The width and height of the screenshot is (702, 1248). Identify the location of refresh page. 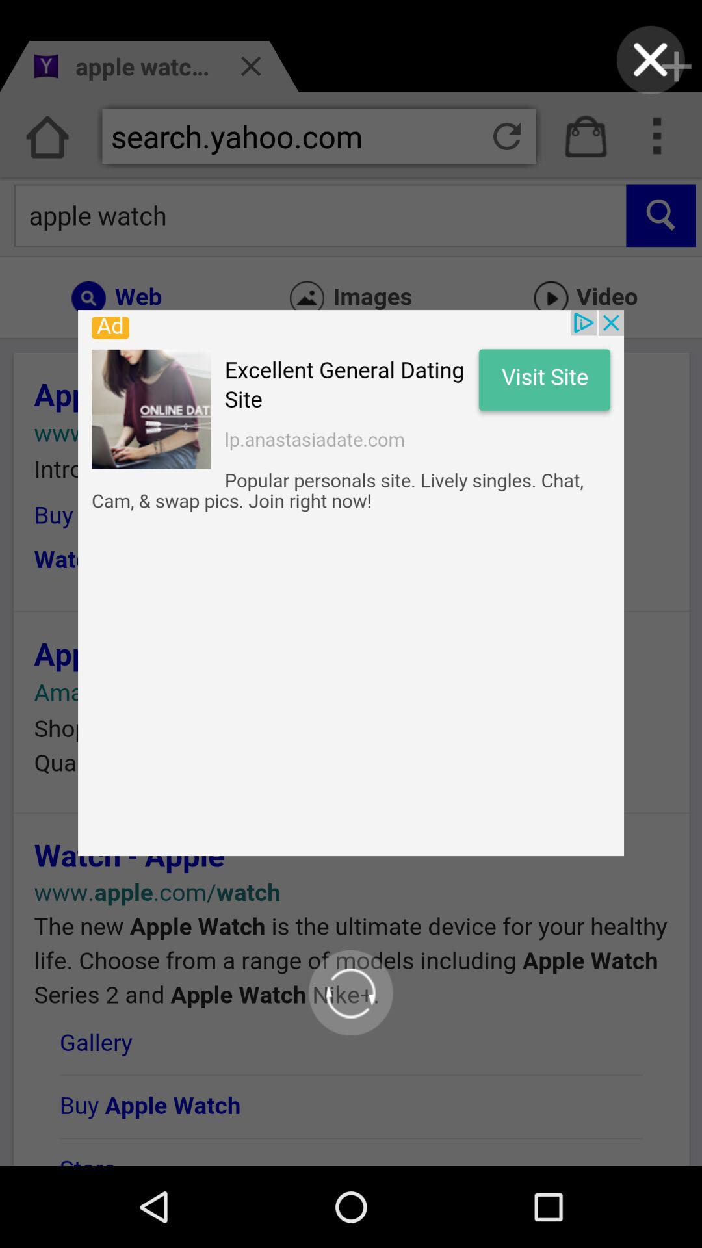
(351, 993).